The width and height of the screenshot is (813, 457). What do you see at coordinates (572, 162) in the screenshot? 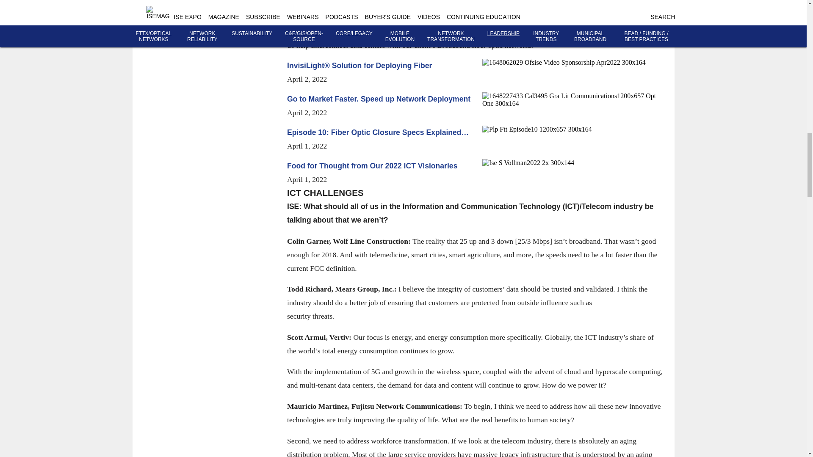
I see `Ise S Vollman2022 2x 300x144` at bounding box center [572, 162].